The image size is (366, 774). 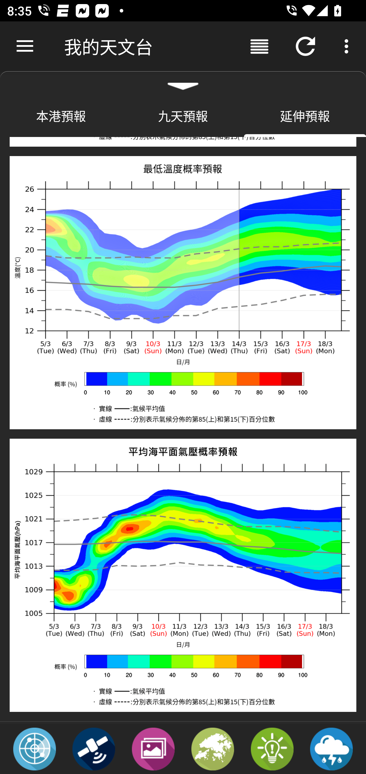 I want to click on 天氣照片, so click(x=153, y=749).